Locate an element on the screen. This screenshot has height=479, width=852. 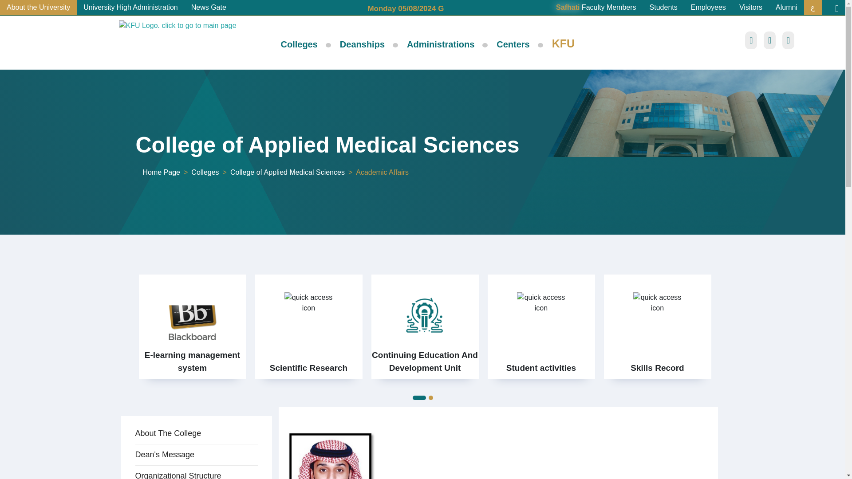
Colleges is located at coordinates (299, 44).